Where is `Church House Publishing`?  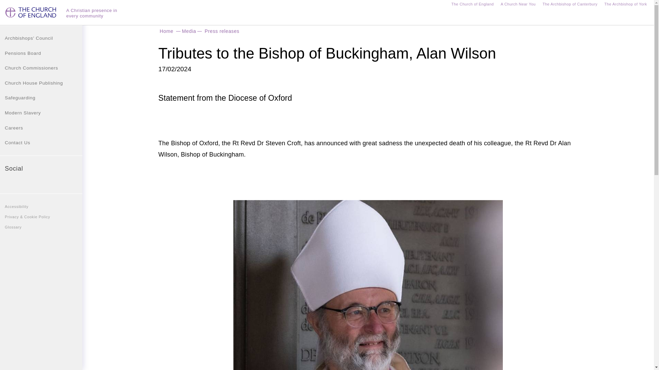
Church House Publishing is located at coordinates (41, 83).